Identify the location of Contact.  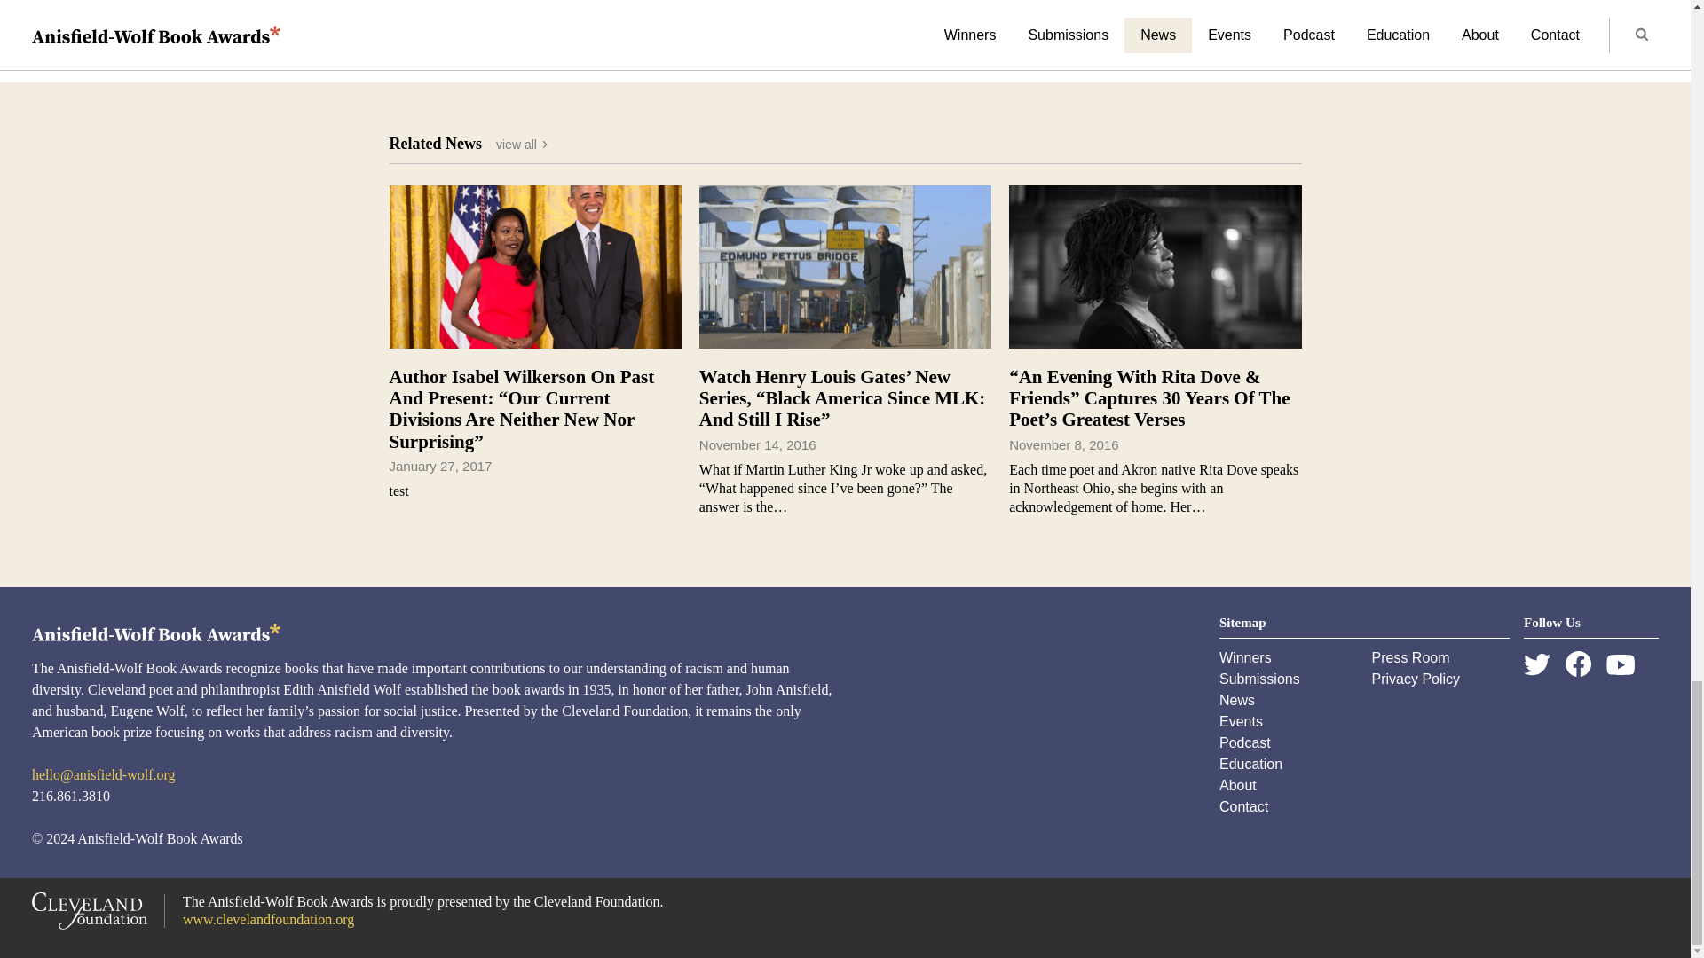
(1243, 806).